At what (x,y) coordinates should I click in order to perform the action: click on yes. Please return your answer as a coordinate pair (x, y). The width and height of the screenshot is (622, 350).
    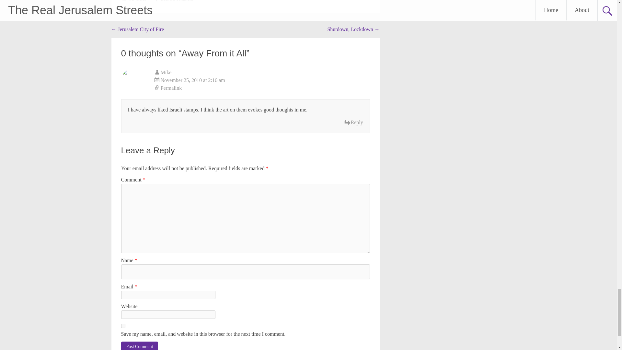
    Looking at the image, I should click on (123, 326).